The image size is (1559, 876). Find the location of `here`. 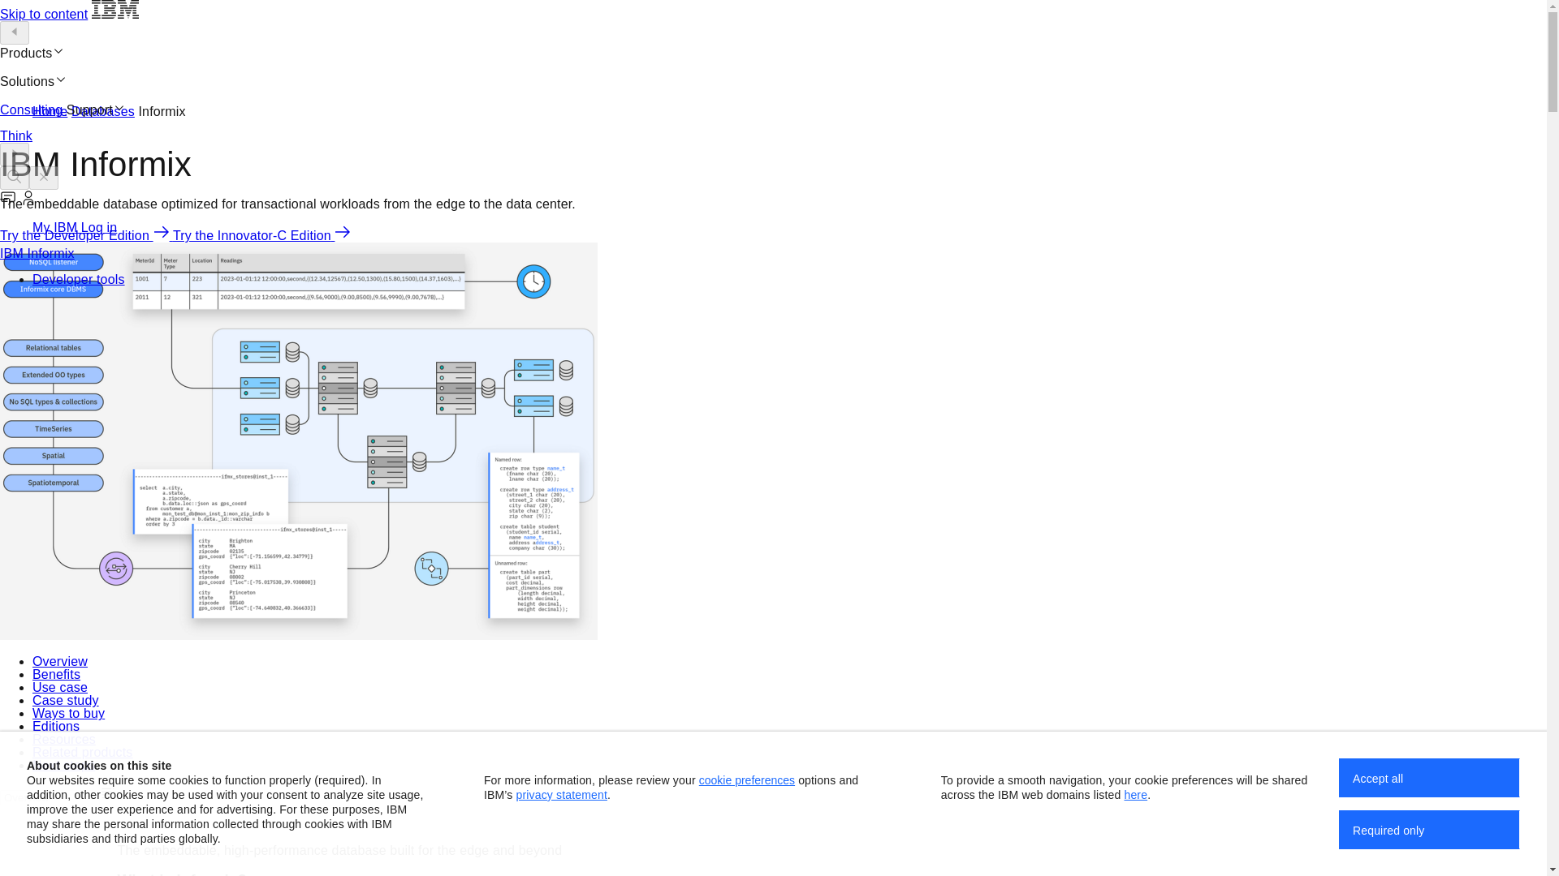

here is located at coordinates (1135, 795).